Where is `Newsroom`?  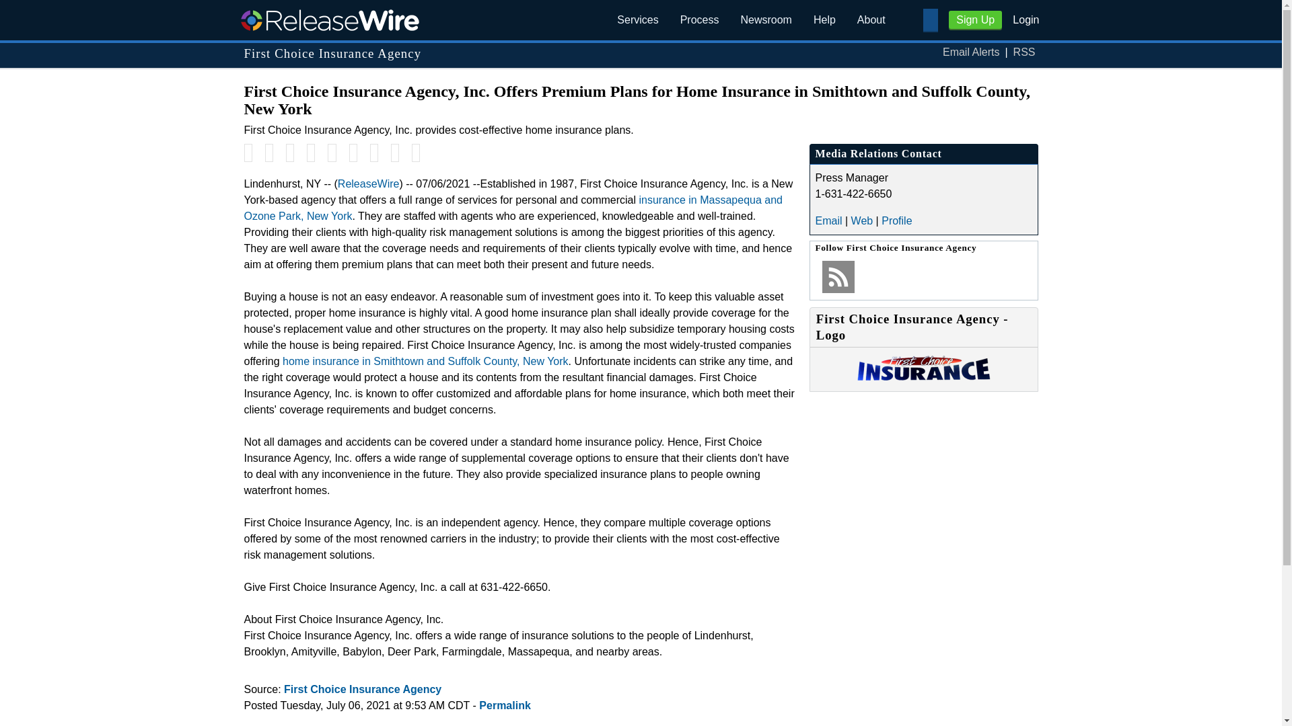 Newsroom is located at coordinates (766, 20).